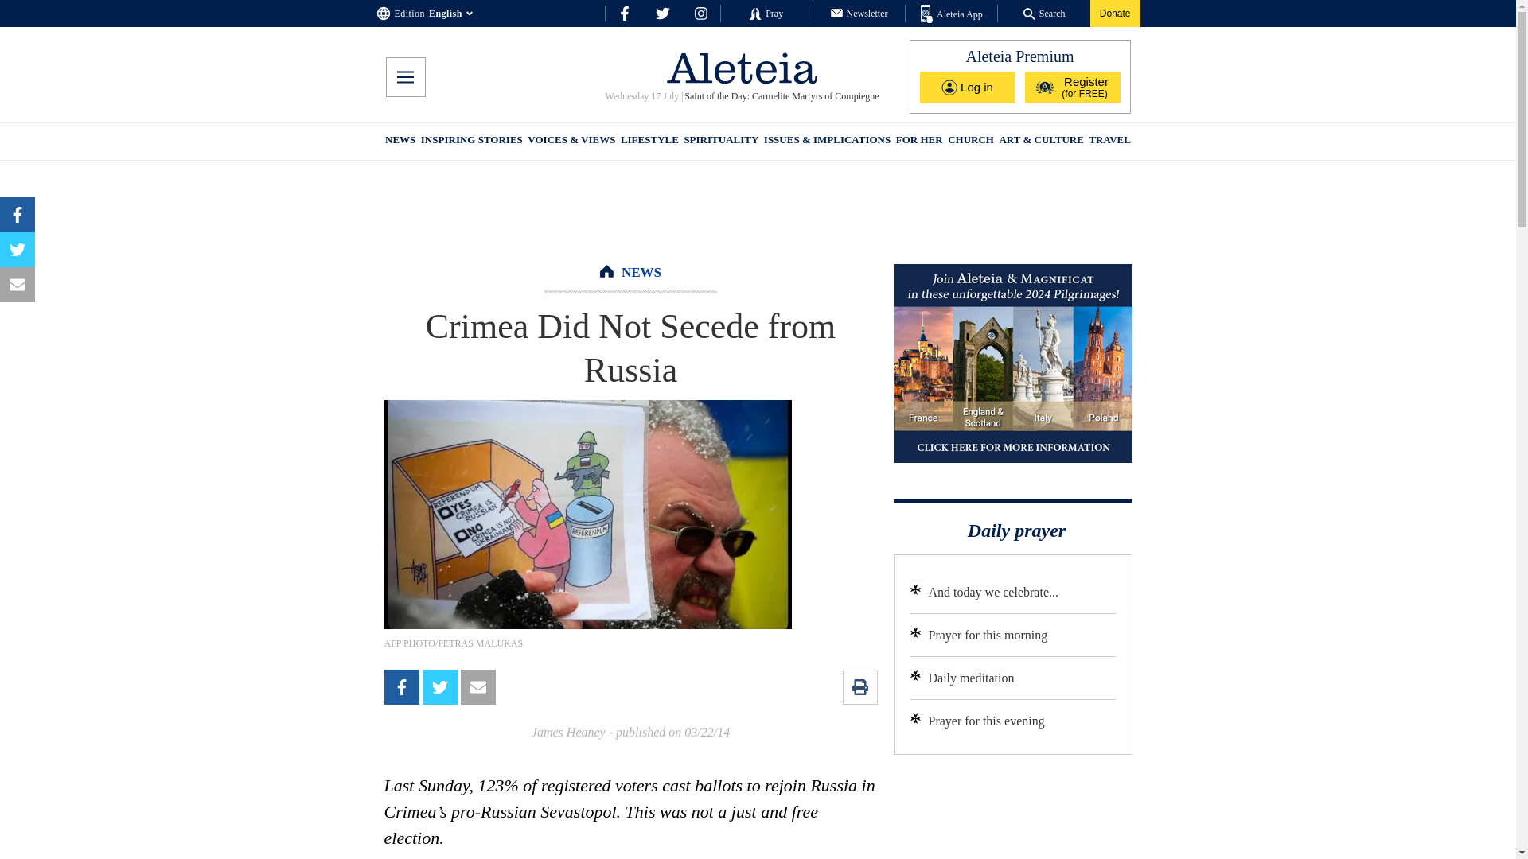 The image size is (1528, 859). What do you see at coordinates (766, 13) in the screenshot?
I see `Pray` at bounding box center [766, 13].